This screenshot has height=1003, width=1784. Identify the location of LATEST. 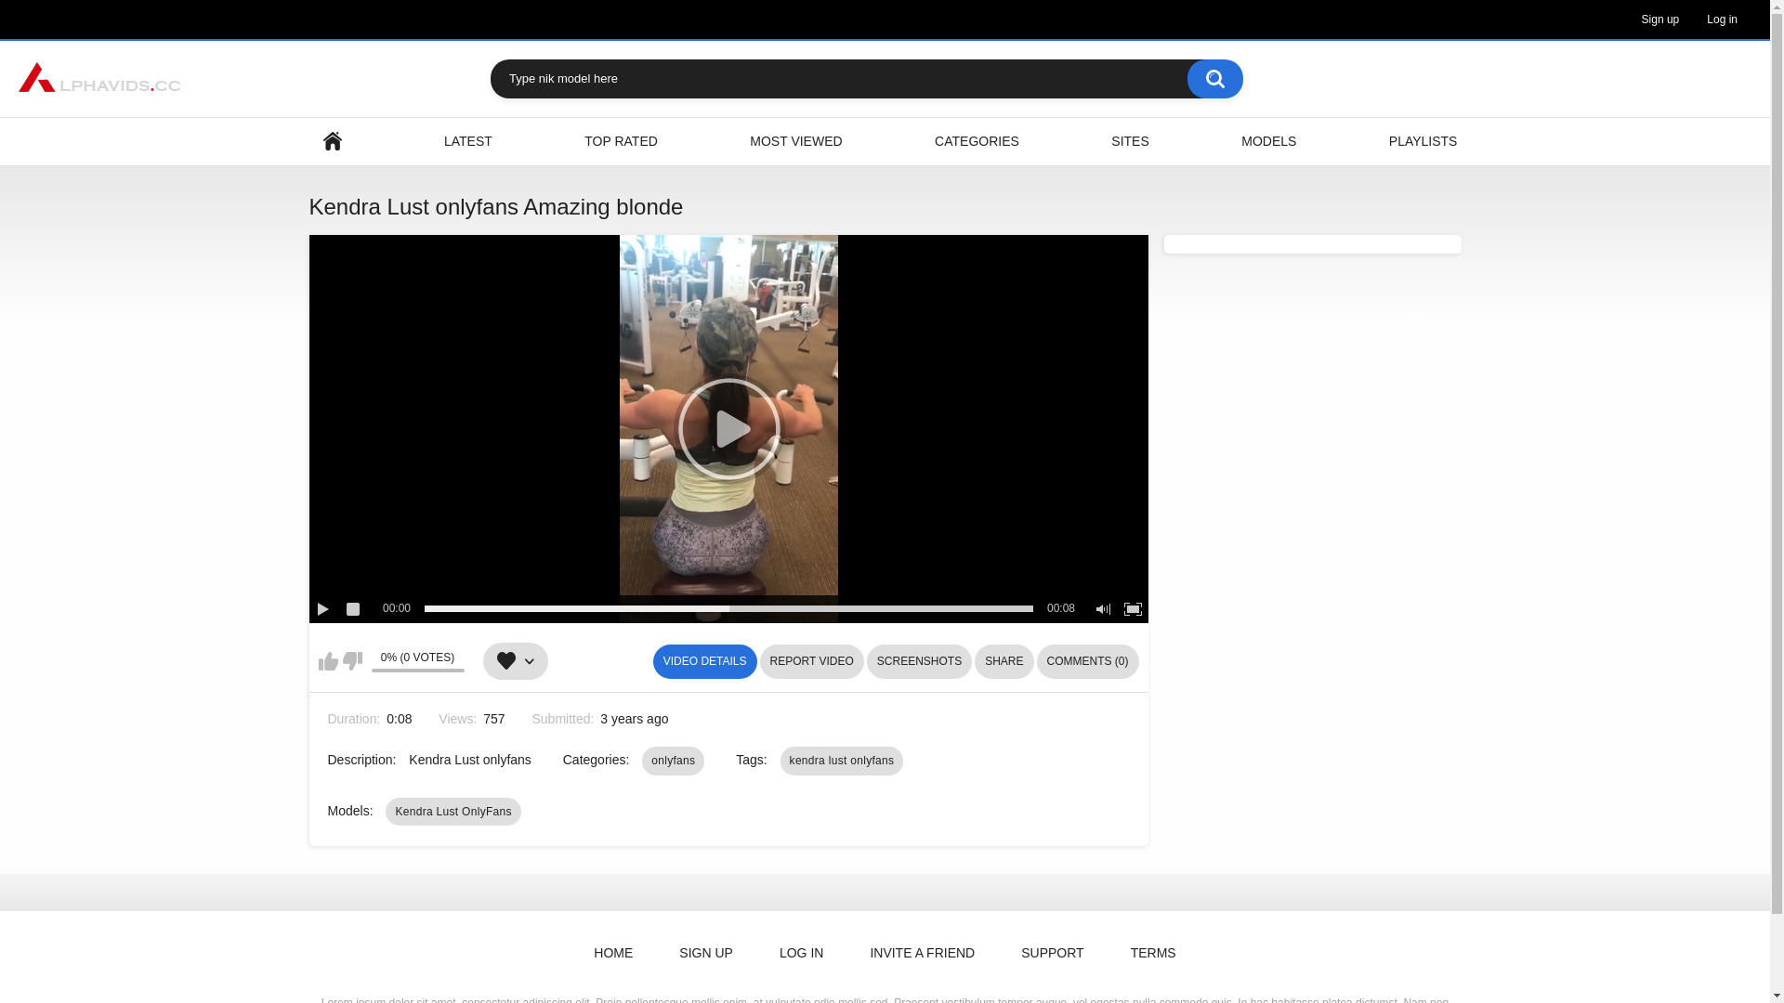
(468, 141).